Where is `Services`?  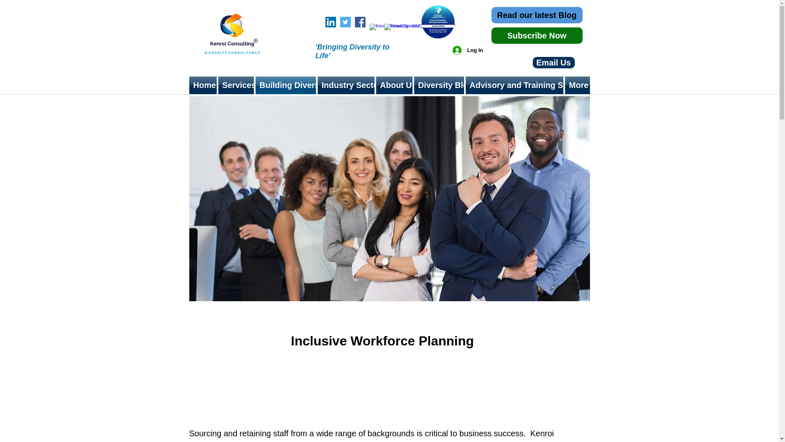
Services is located at coordinates (235, 85).